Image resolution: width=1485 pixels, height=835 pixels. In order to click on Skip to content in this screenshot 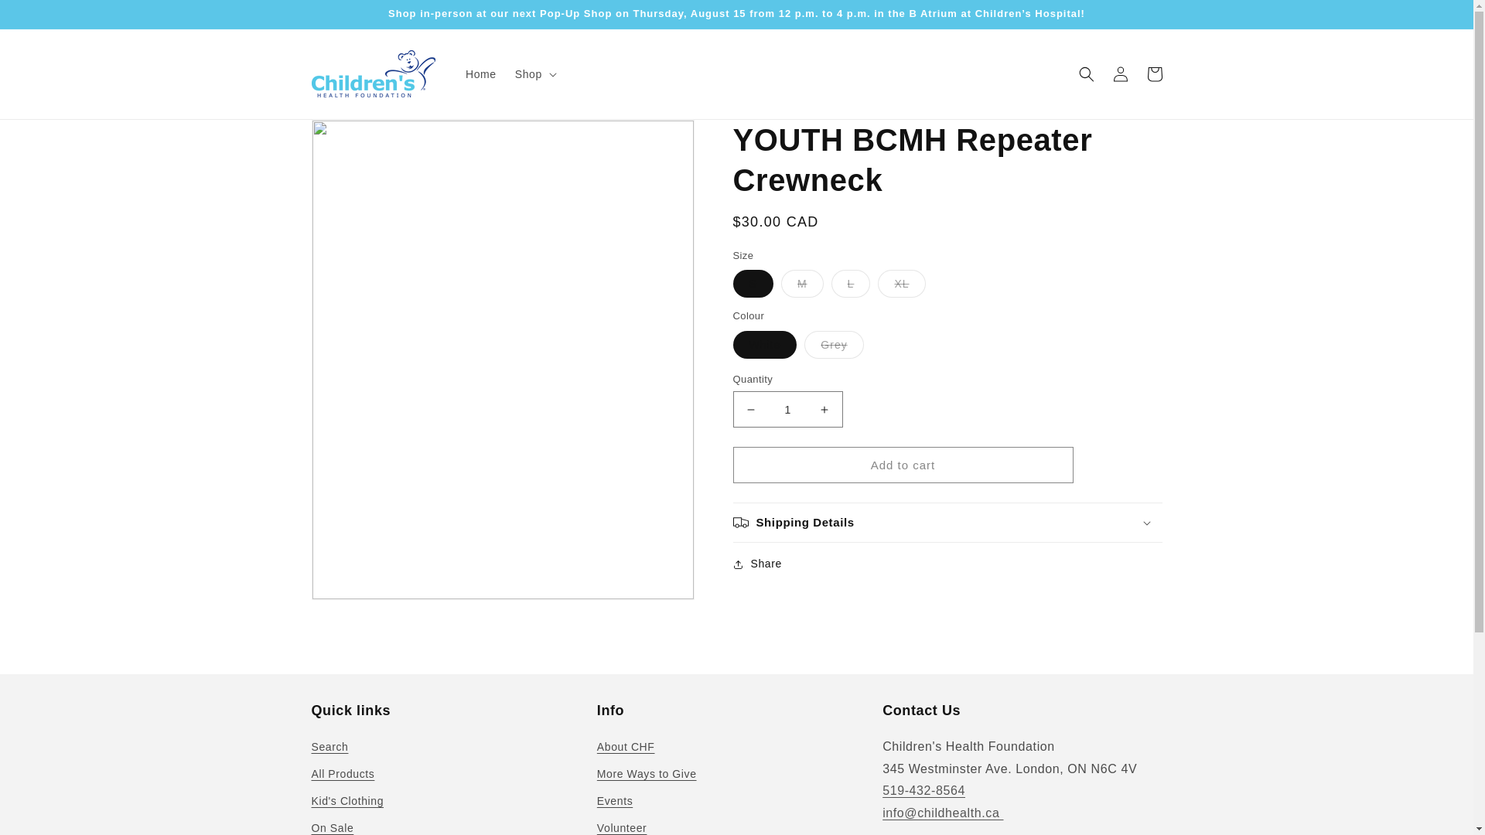, I will do `click(46, 18)`.